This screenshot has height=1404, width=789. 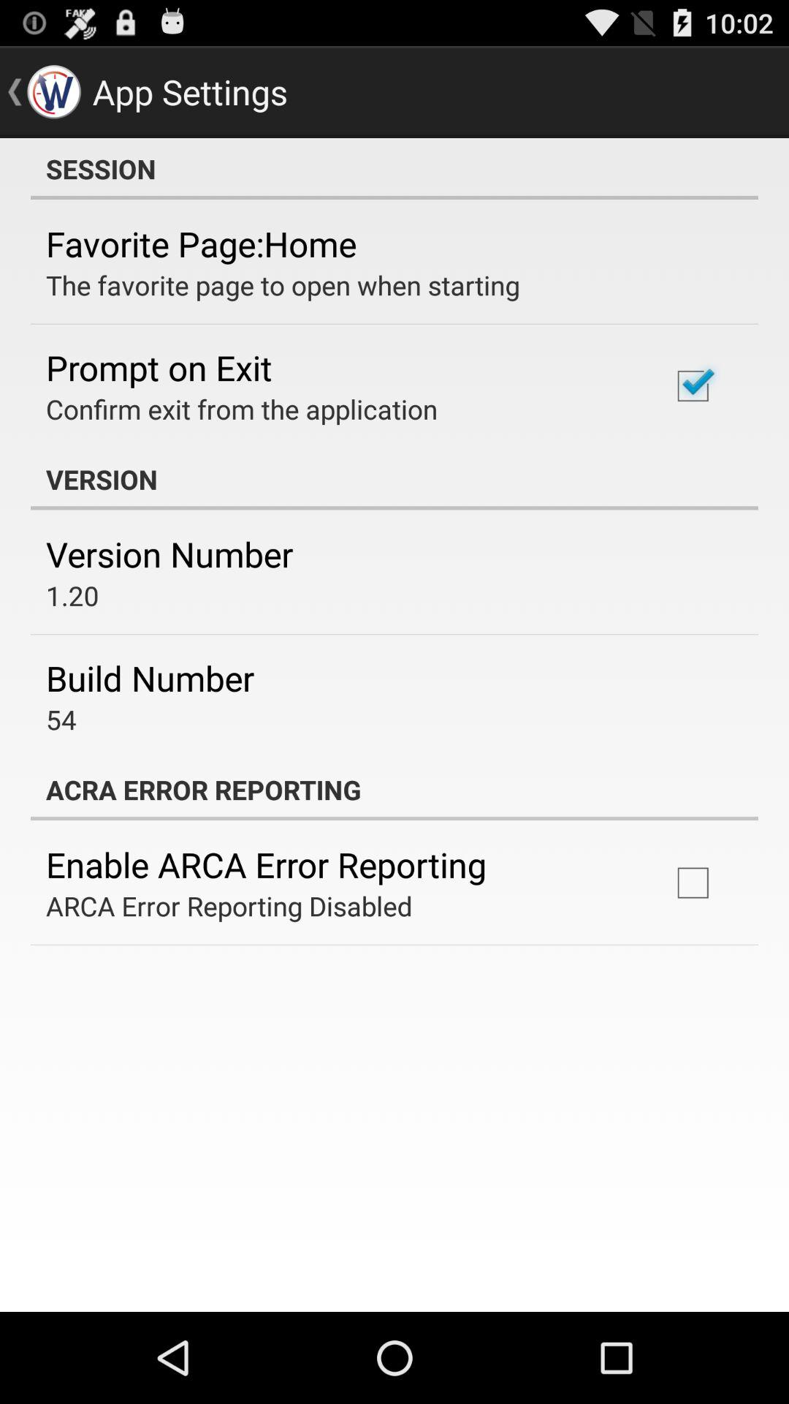 What do you see at coordinates (159, 367) in the screenshot?
I see `turn off icon below the the favorite page app` at bounding box center [159, 367].